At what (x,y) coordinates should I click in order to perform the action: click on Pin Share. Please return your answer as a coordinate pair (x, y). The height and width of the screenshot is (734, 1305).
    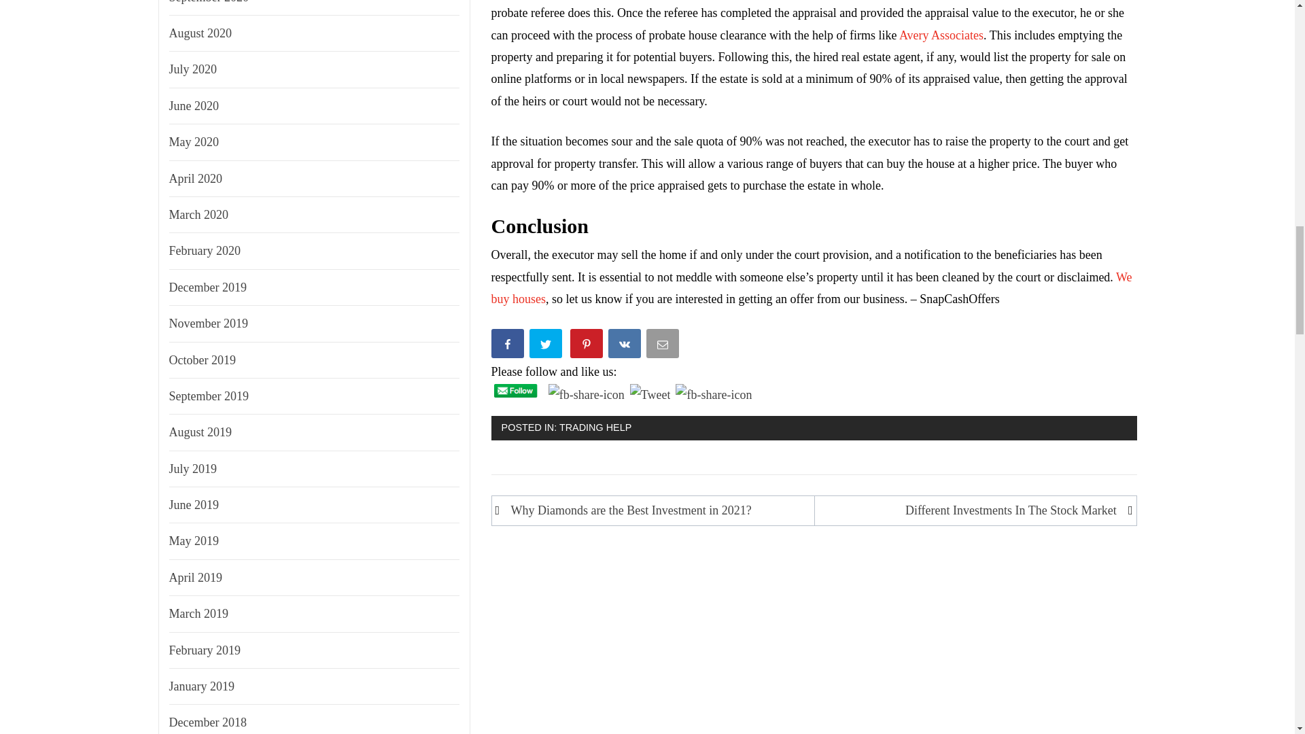
    Looking at the image, I should click on (714, 394).